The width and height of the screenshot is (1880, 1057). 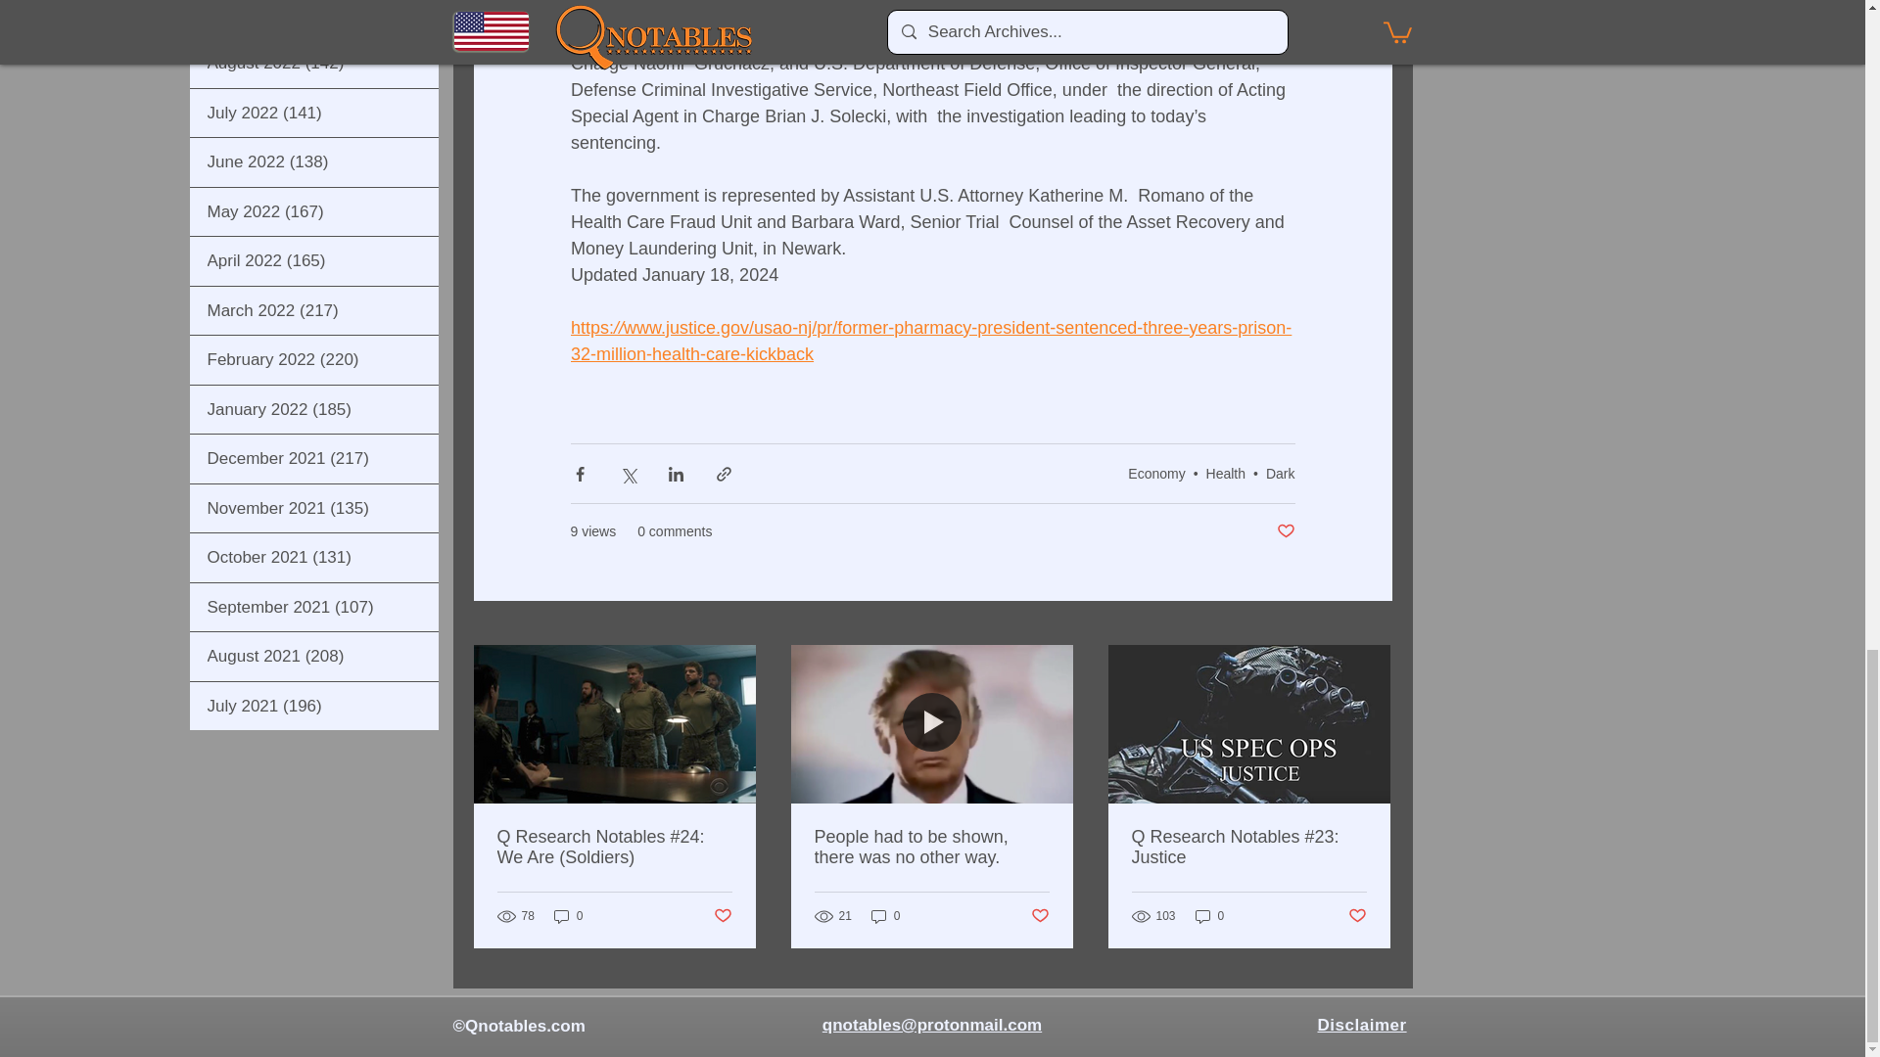 I want to click on Health, so click(x=1226, y=474).